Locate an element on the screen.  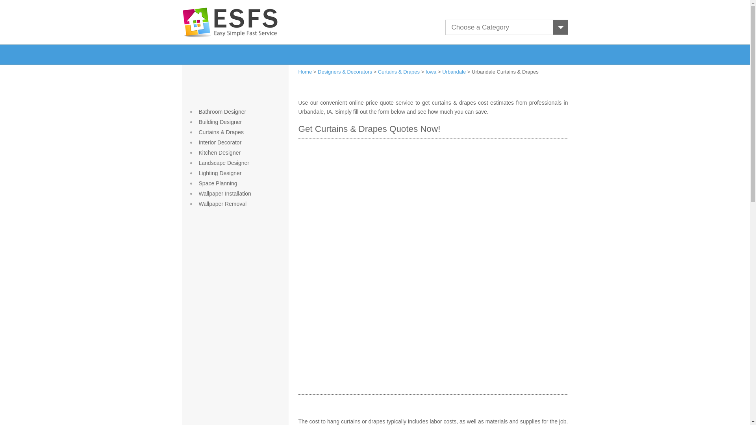
Interior Decorator is located at coordinates (220, 142).